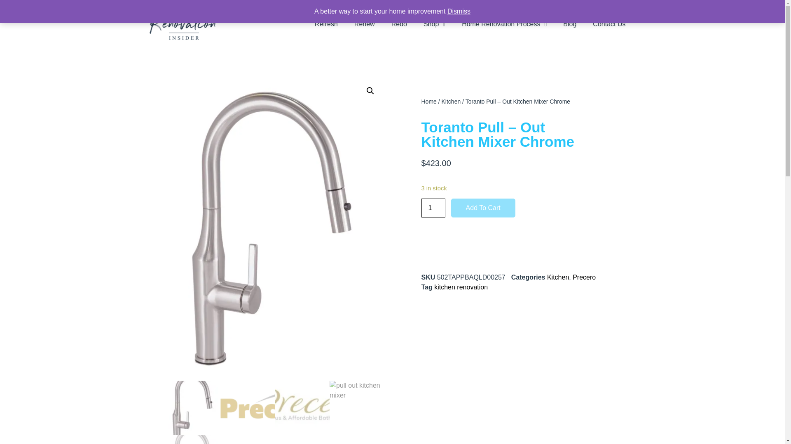 This screenshot has width=791, height=444. What do you see at coordinates (609, 24) in the screenshot?
I see `Contact Us` at bounding box center [609, 24].